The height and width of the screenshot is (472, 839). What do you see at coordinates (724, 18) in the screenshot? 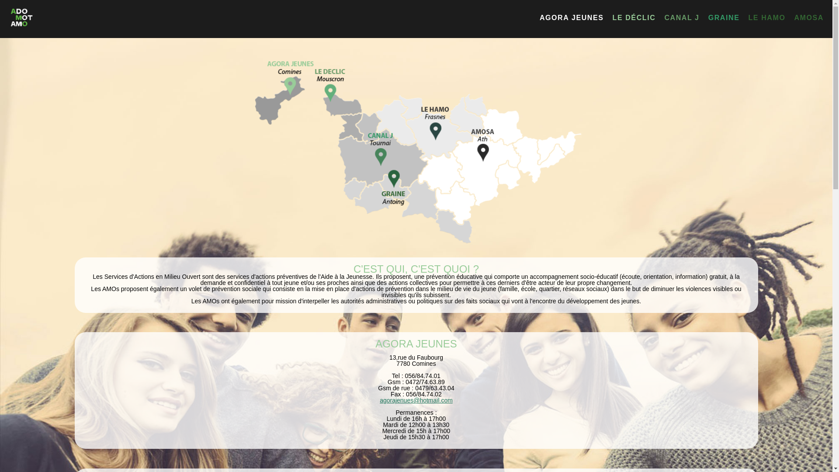
I see `GRAINE` at bounding box center [724, 18].